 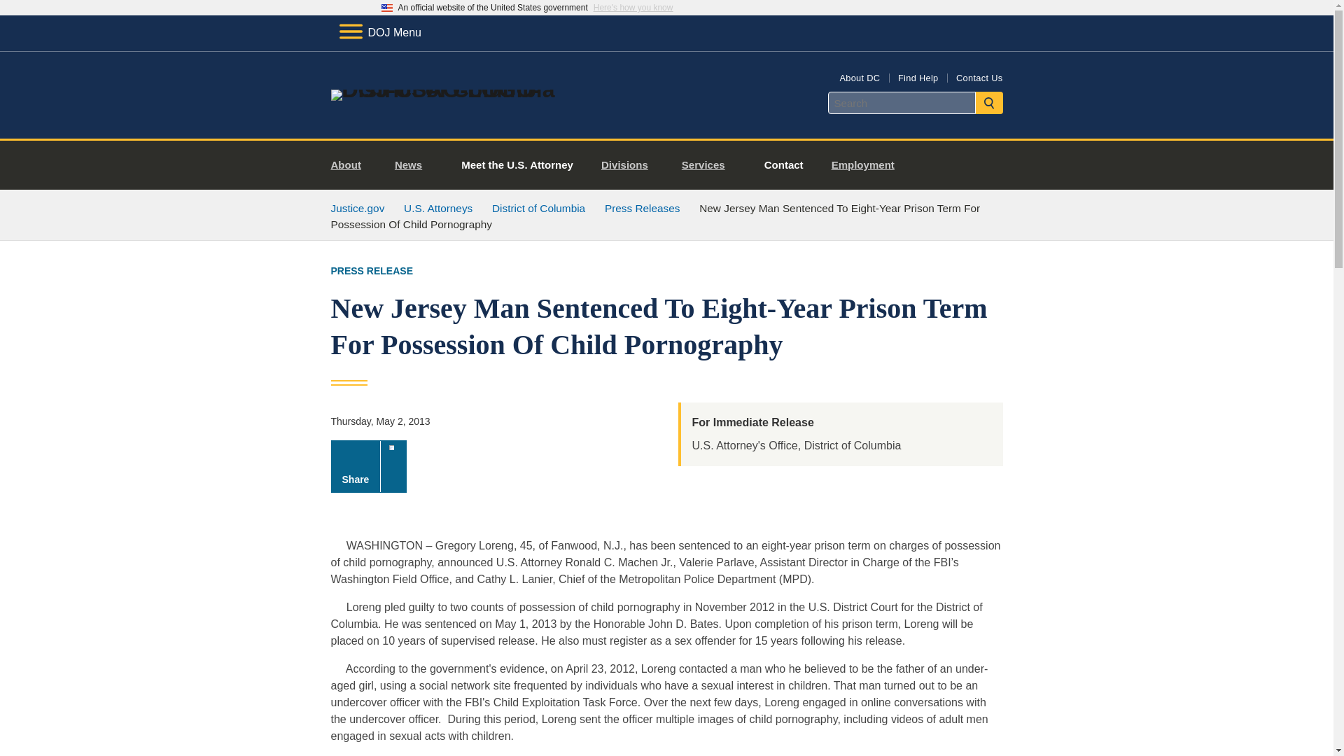 What do you see at coordinates (438, 208) in the screenshot?
I see `U.S. Attorneys` at bounding box center [438, 208].